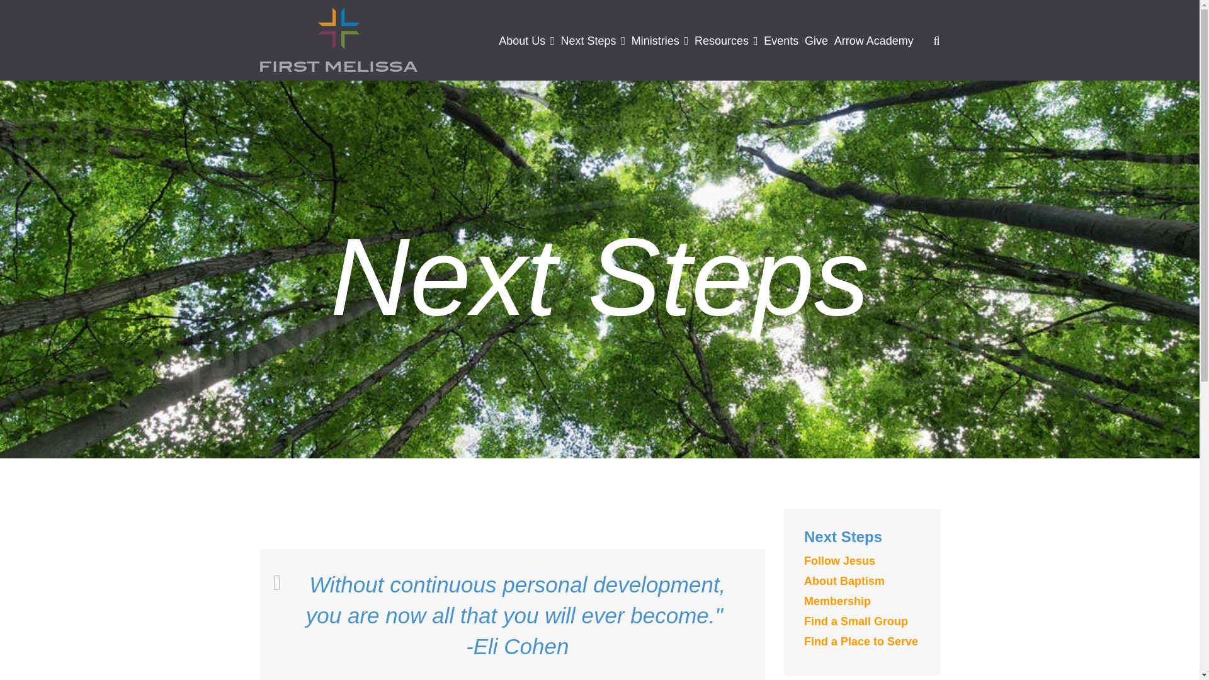 Image resolution: width=1209 pixels, height=680 pixels. Describe the element at coordinates (725, 40) in the screenshot. I see `Resources` at that location.